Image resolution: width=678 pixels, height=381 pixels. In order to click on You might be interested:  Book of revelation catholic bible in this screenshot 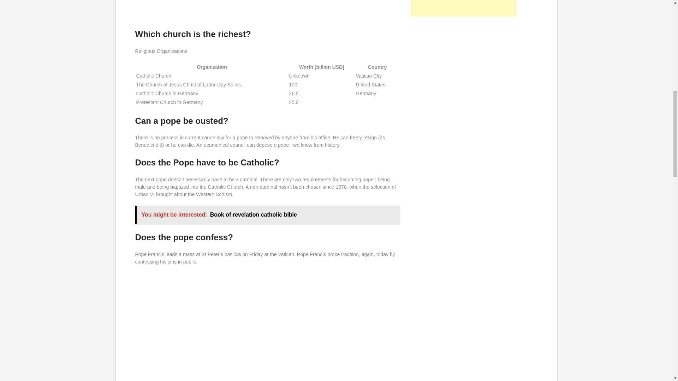, I will do `click(267, 215)`.